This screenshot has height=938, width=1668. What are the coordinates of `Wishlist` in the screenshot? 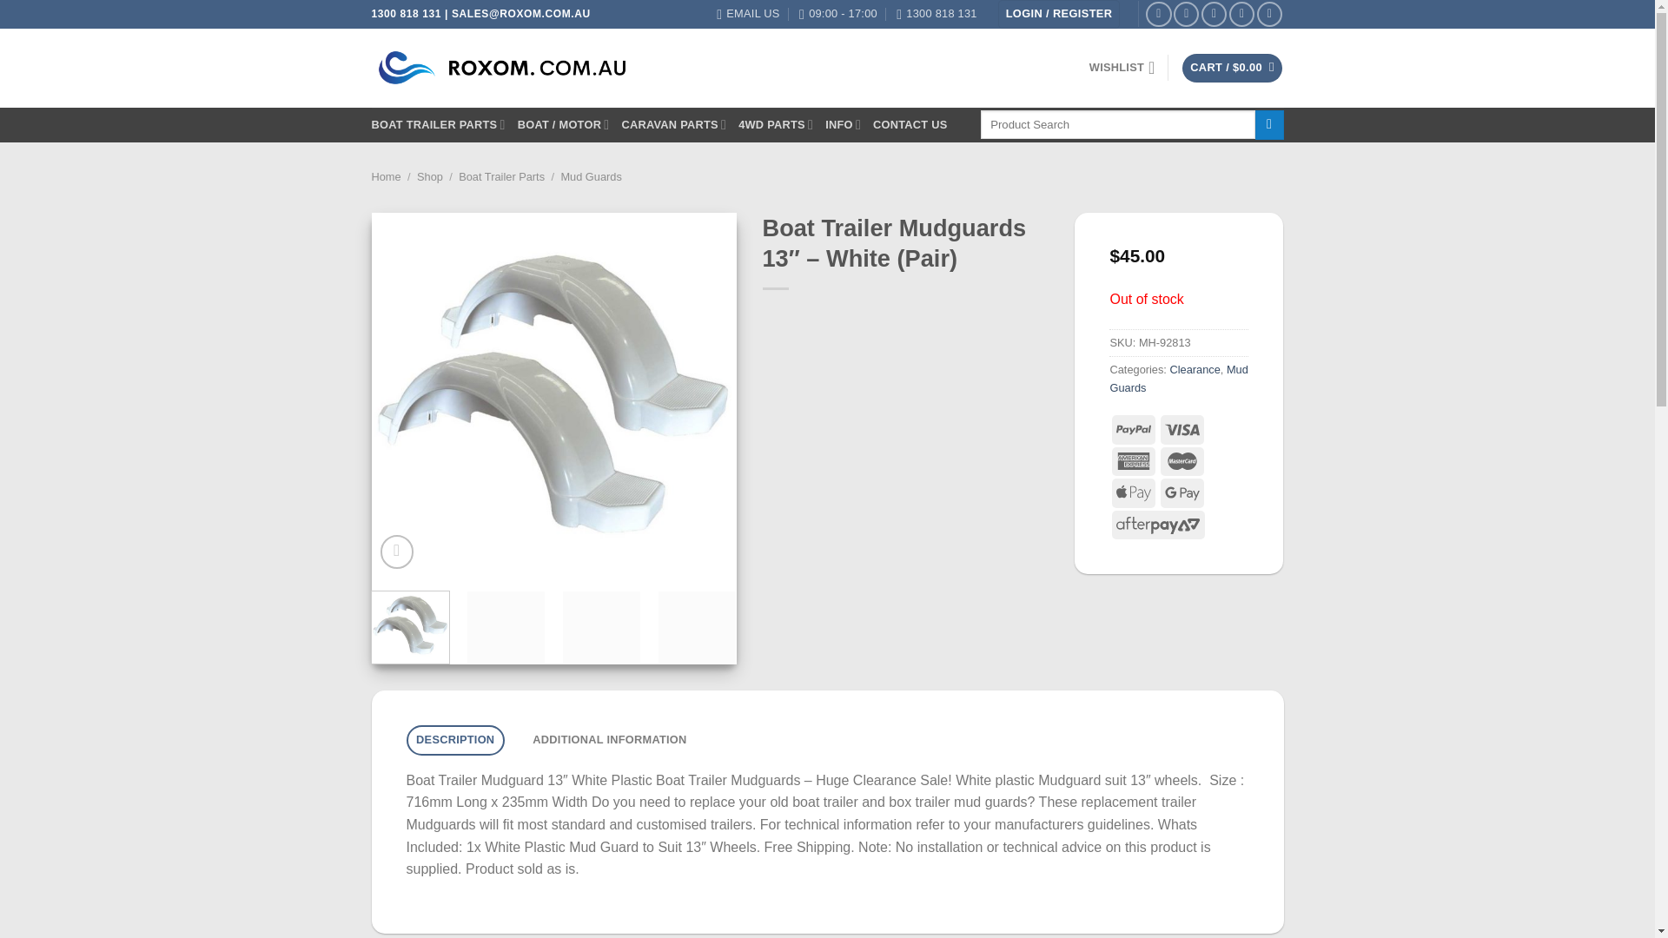 It's located at (1122, 68).